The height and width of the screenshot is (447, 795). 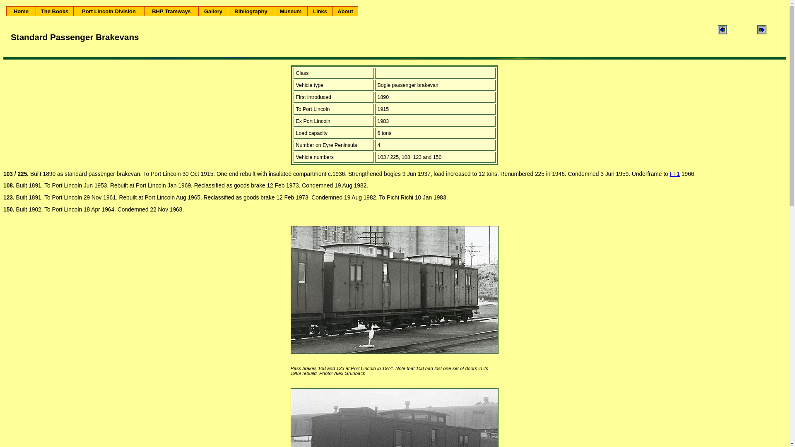 What do you see at coordinates (320, 11) in the screenshot?
I see `Links` at bounding box center [320, 11].